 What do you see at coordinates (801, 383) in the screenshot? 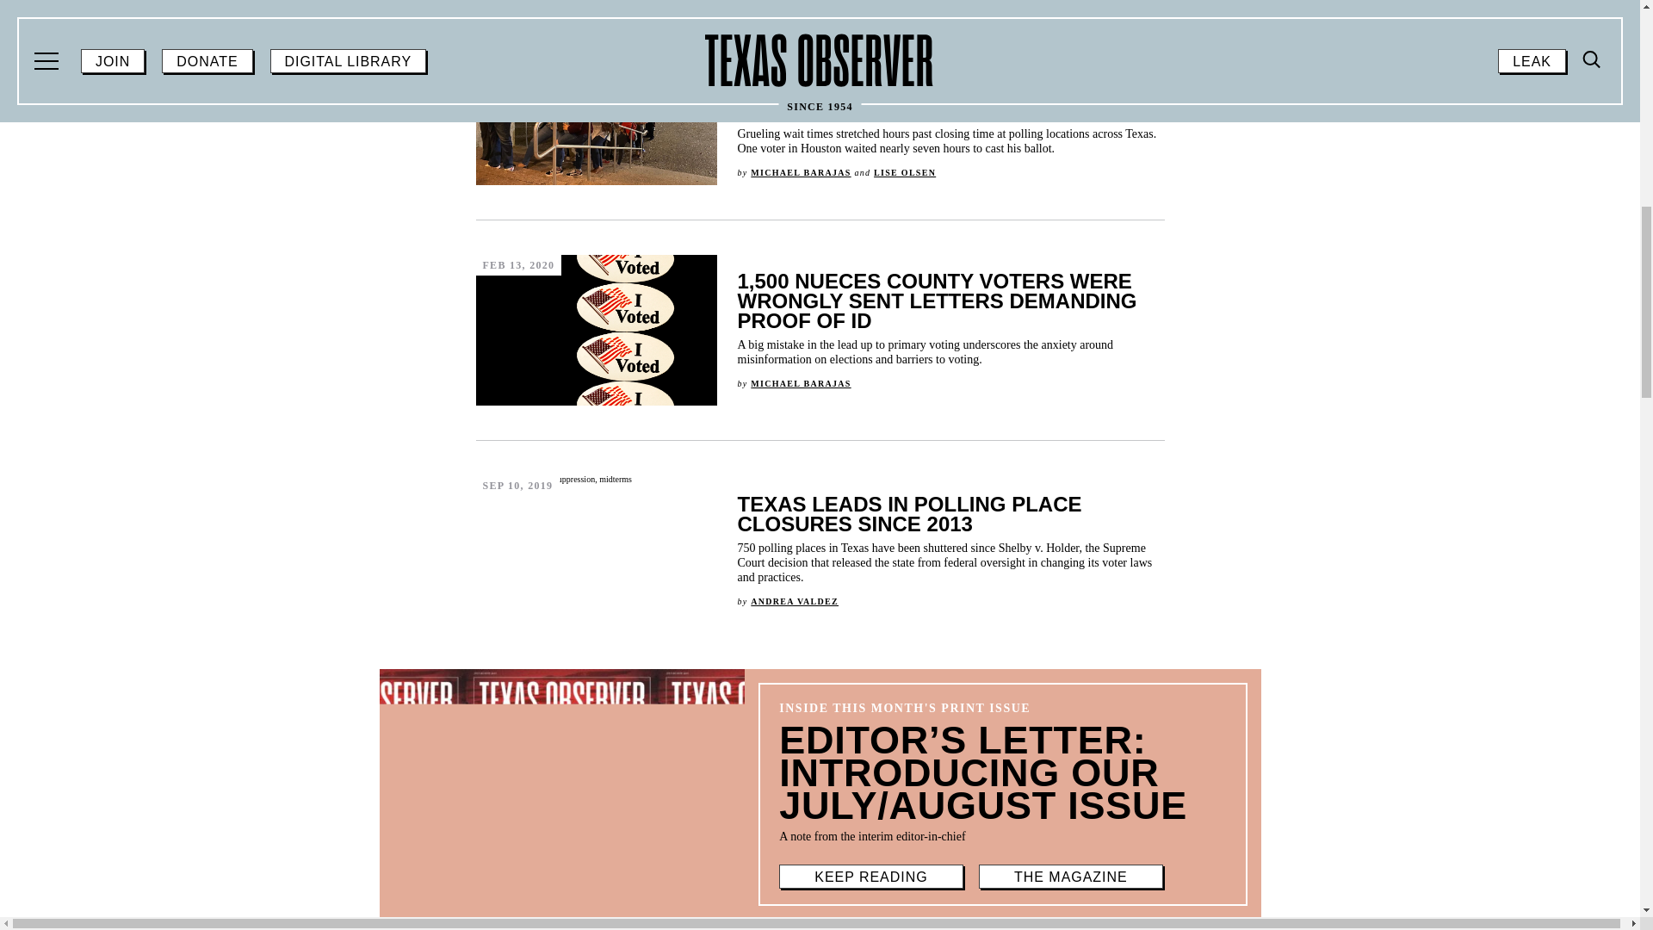
I see `Post by Michael Barajas` at bounding box center [801, 383].